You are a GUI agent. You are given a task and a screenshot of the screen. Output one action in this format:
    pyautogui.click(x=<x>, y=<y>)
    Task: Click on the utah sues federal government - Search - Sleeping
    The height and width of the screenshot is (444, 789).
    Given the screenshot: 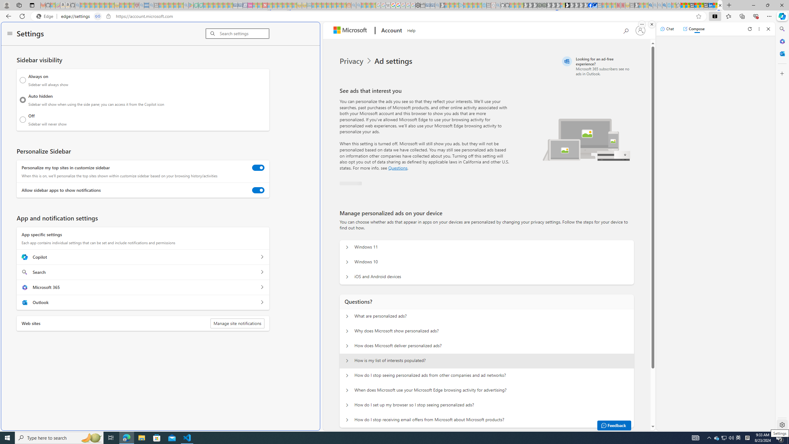 What is the action you would take?
    pyautogui.click(x=151, y=5)
    